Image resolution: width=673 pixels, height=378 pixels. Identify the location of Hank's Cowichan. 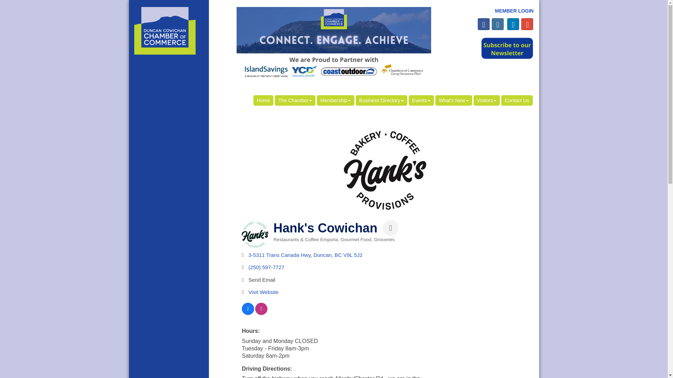
(254, 234).